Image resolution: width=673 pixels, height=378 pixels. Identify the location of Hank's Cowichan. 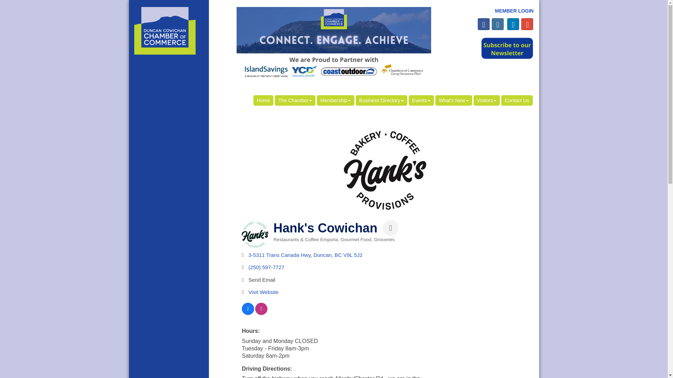
(254, 234).